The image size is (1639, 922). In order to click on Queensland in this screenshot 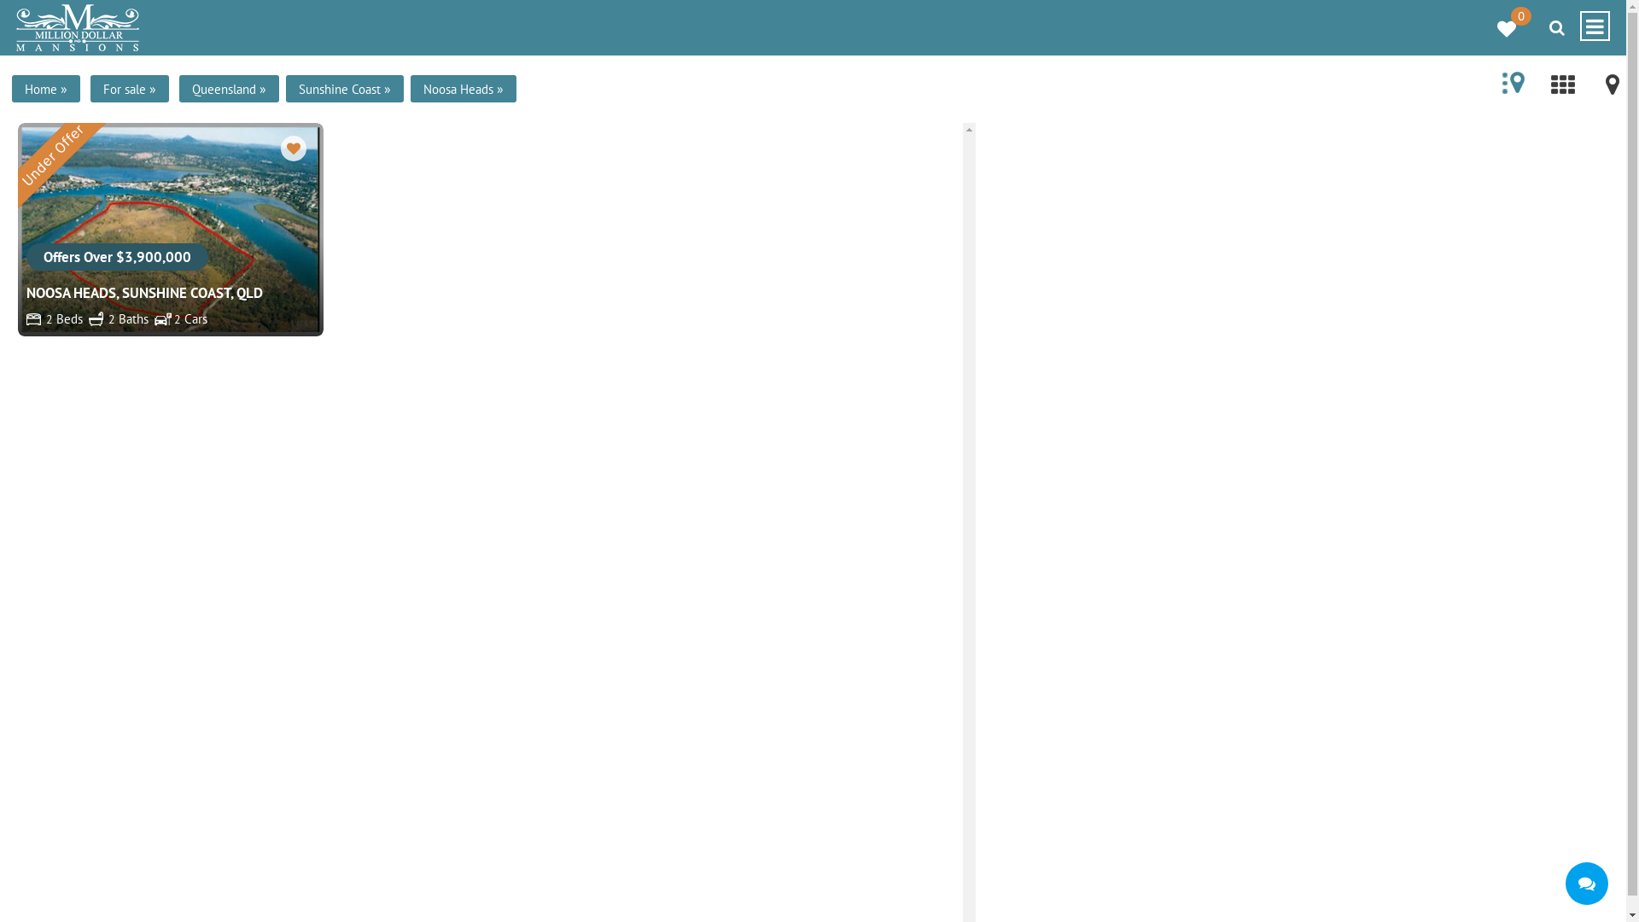, I will do `click(224, 89)`.